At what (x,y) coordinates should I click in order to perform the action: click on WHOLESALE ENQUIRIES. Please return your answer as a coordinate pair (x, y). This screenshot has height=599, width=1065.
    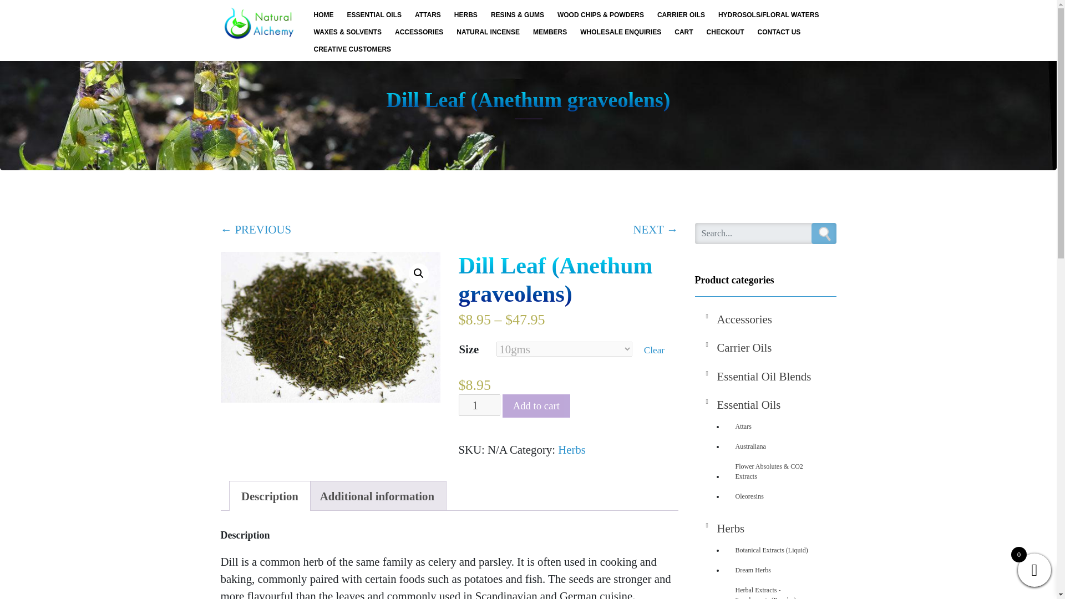
    Looking at the image, I should click on (620, 32).